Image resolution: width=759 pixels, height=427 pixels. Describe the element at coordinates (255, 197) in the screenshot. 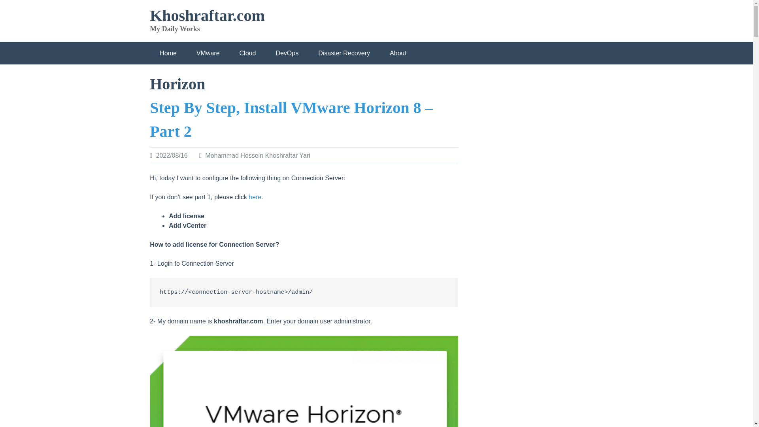

I see `here` at that location.